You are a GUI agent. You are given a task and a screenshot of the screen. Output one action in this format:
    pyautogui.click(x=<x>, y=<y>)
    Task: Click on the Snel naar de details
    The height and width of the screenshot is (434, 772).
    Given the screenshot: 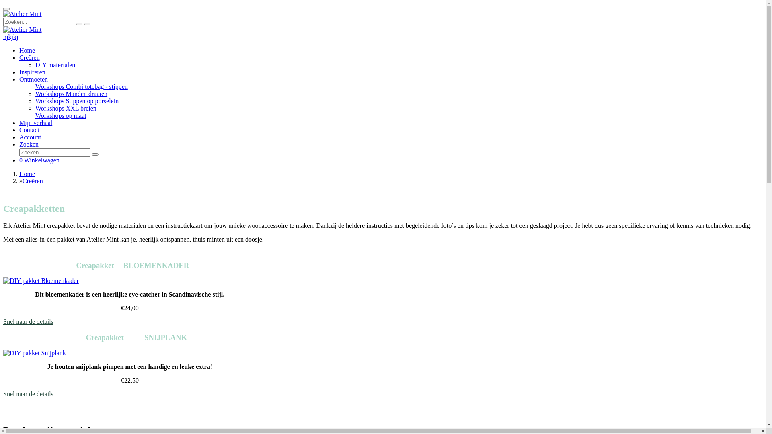 What is the action you would take?
    pyautogui.click(x=130, y=394)
    